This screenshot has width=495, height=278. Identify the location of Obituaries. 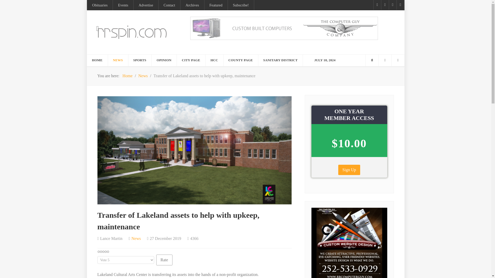
(100, 5).